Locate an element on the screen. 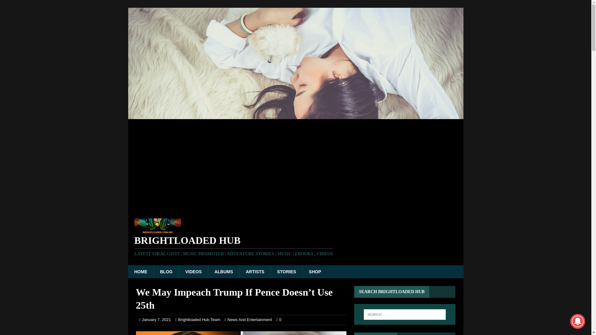 Image resolution: width=596 pixels, height=335 pixels. BLOG is located at coordinates (166, 272).